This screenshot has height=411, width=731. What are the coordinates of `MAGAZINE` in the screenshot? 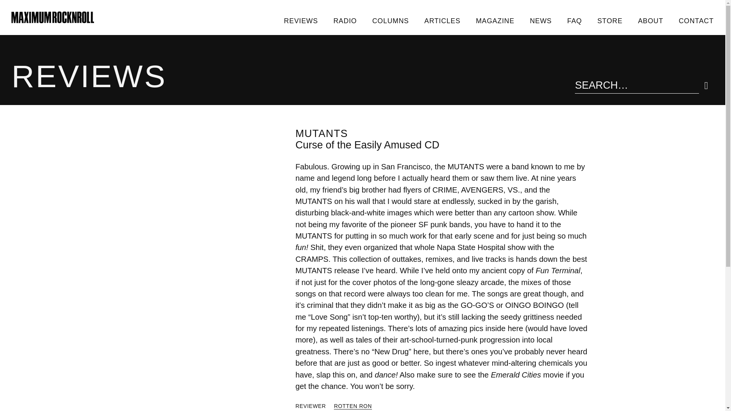 It's located at (495, 21).